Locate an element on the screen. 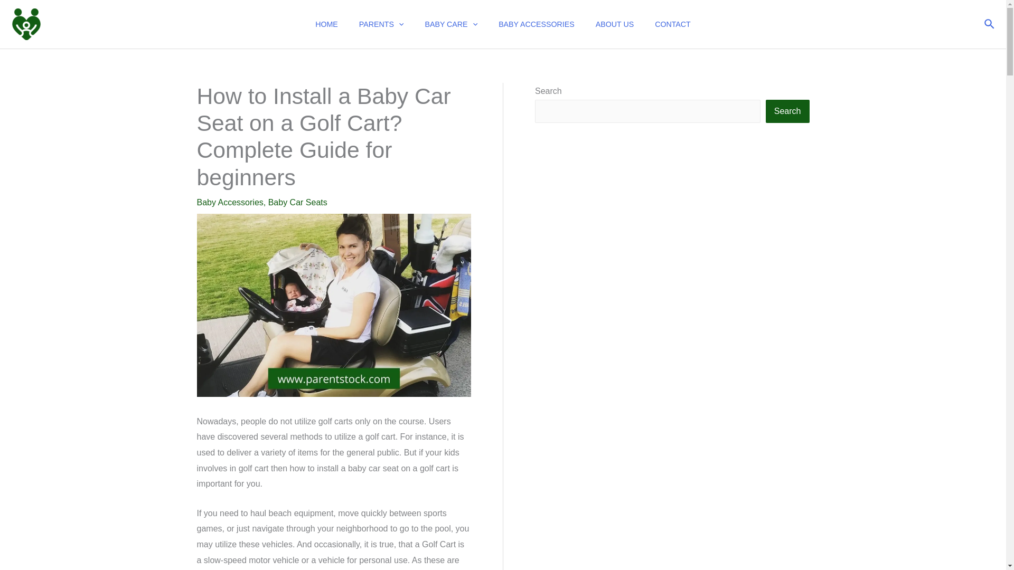 This screenshot has height=570, width=1014. BABY CARE is located at coordinates (450, 24).